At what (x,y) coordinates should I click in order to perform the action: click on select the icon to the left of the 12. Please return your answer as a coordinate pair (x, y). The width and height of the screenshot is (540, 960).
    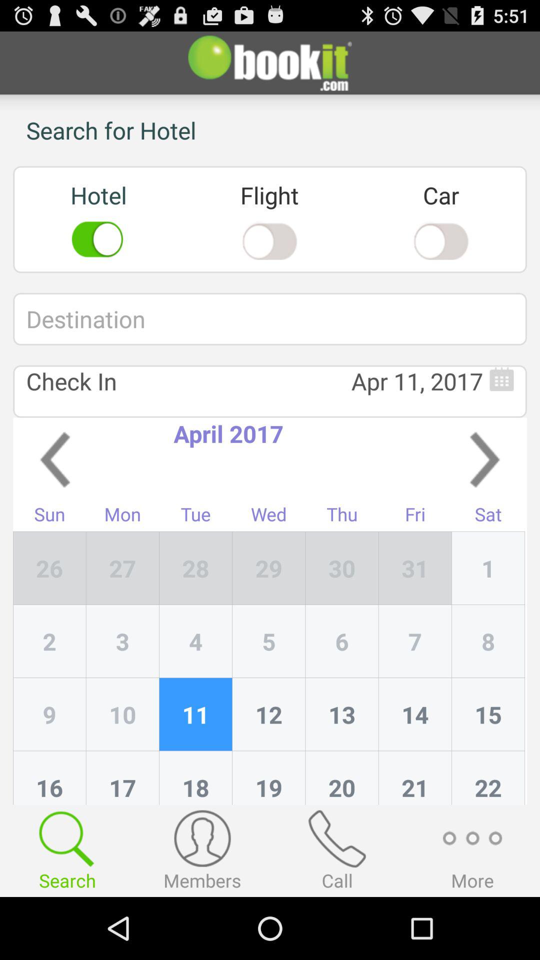
    Looking at the image, I should click on (195, 778).